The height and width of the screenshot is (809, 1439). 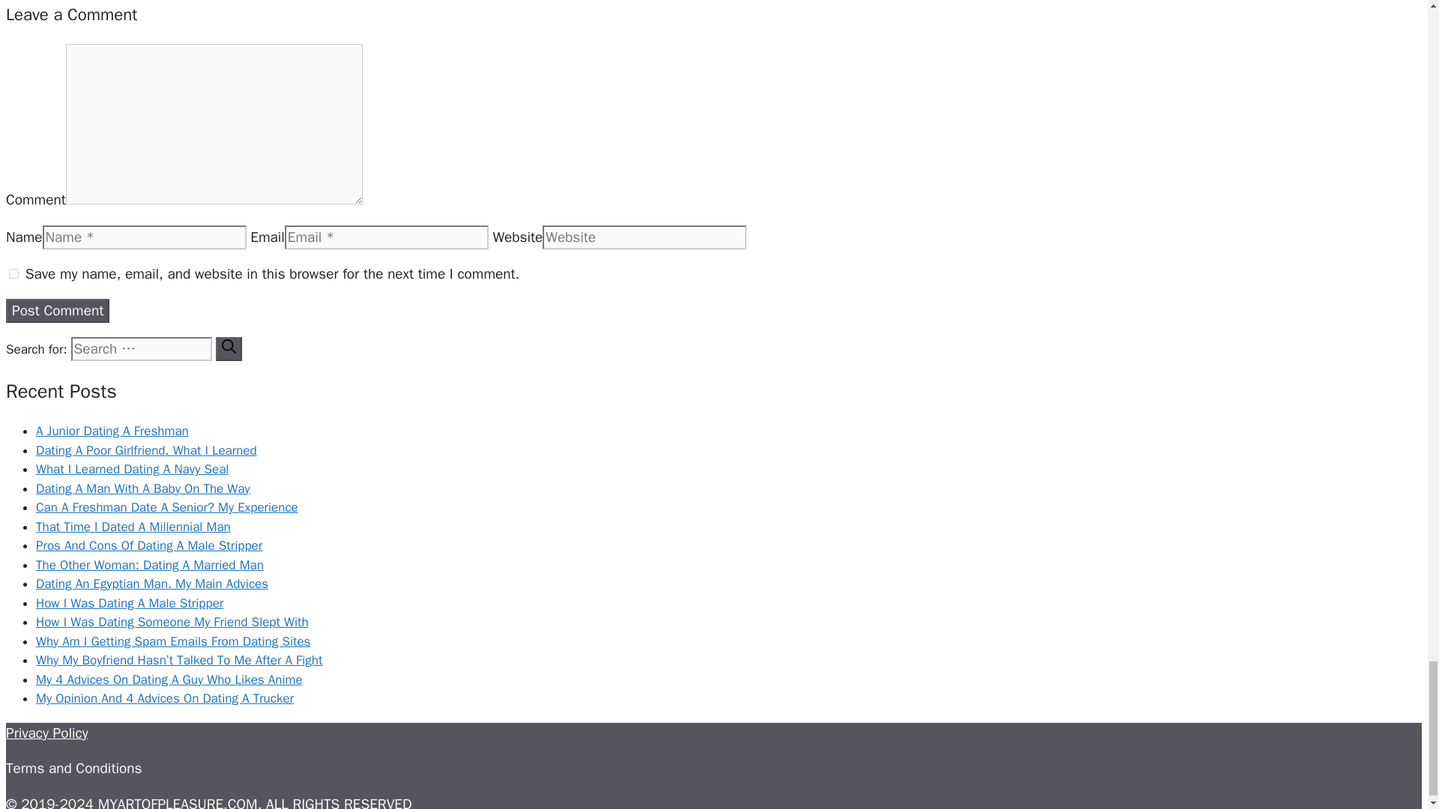 What do you see at coordinates (165, 698) in the screenshot?
I see `My Opinion And 4 Advices On Dating A Trucker` at bounding box center [165, 698].